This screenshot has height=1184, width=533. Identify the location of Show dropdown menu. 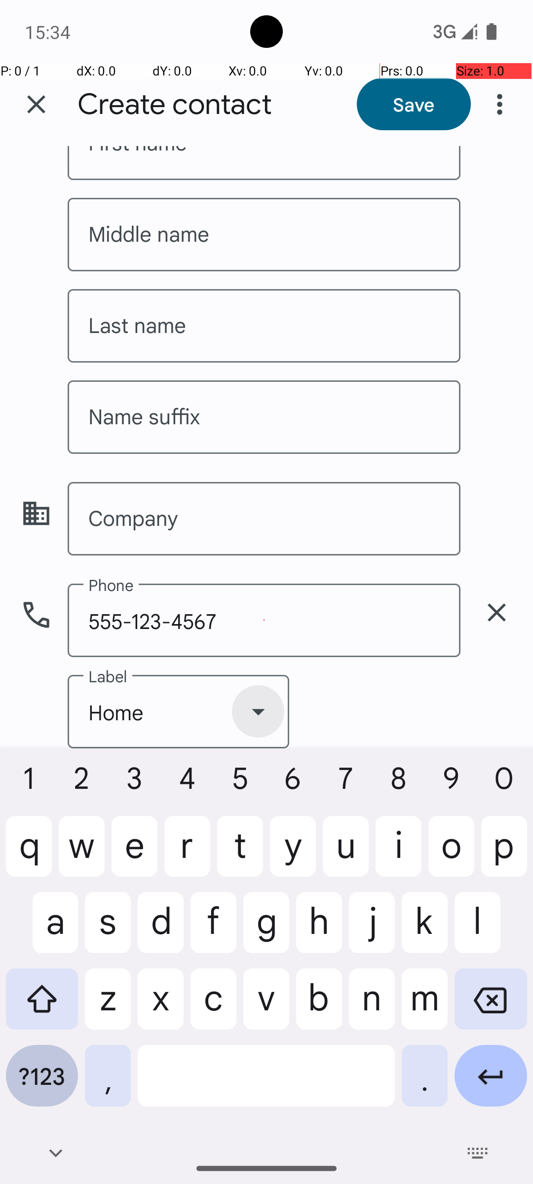
(258, 711).